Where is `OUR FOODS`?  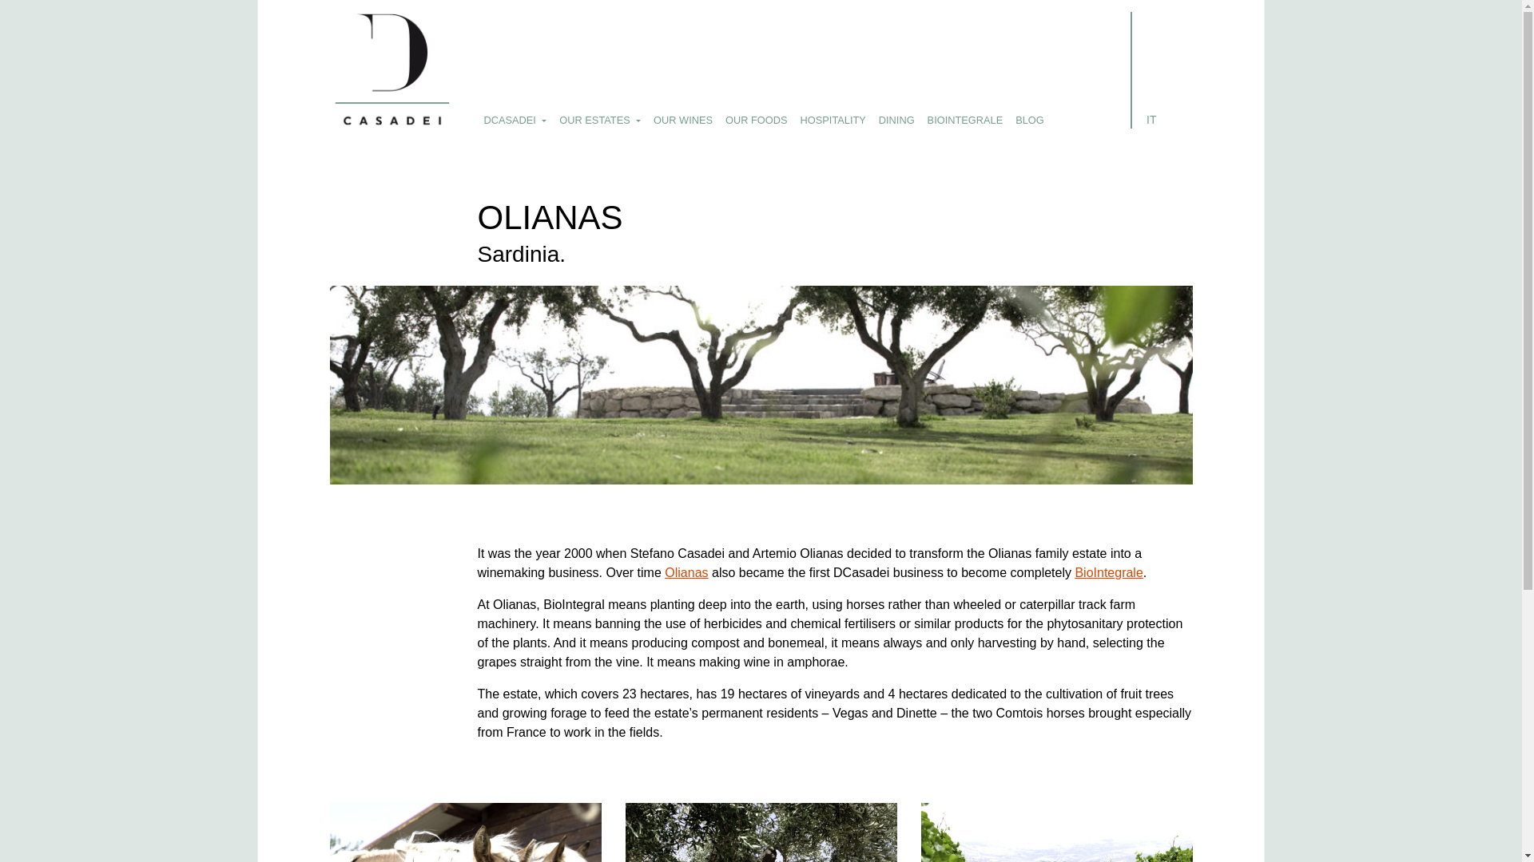
OUR FOODS is located at coordinates (757, 120).